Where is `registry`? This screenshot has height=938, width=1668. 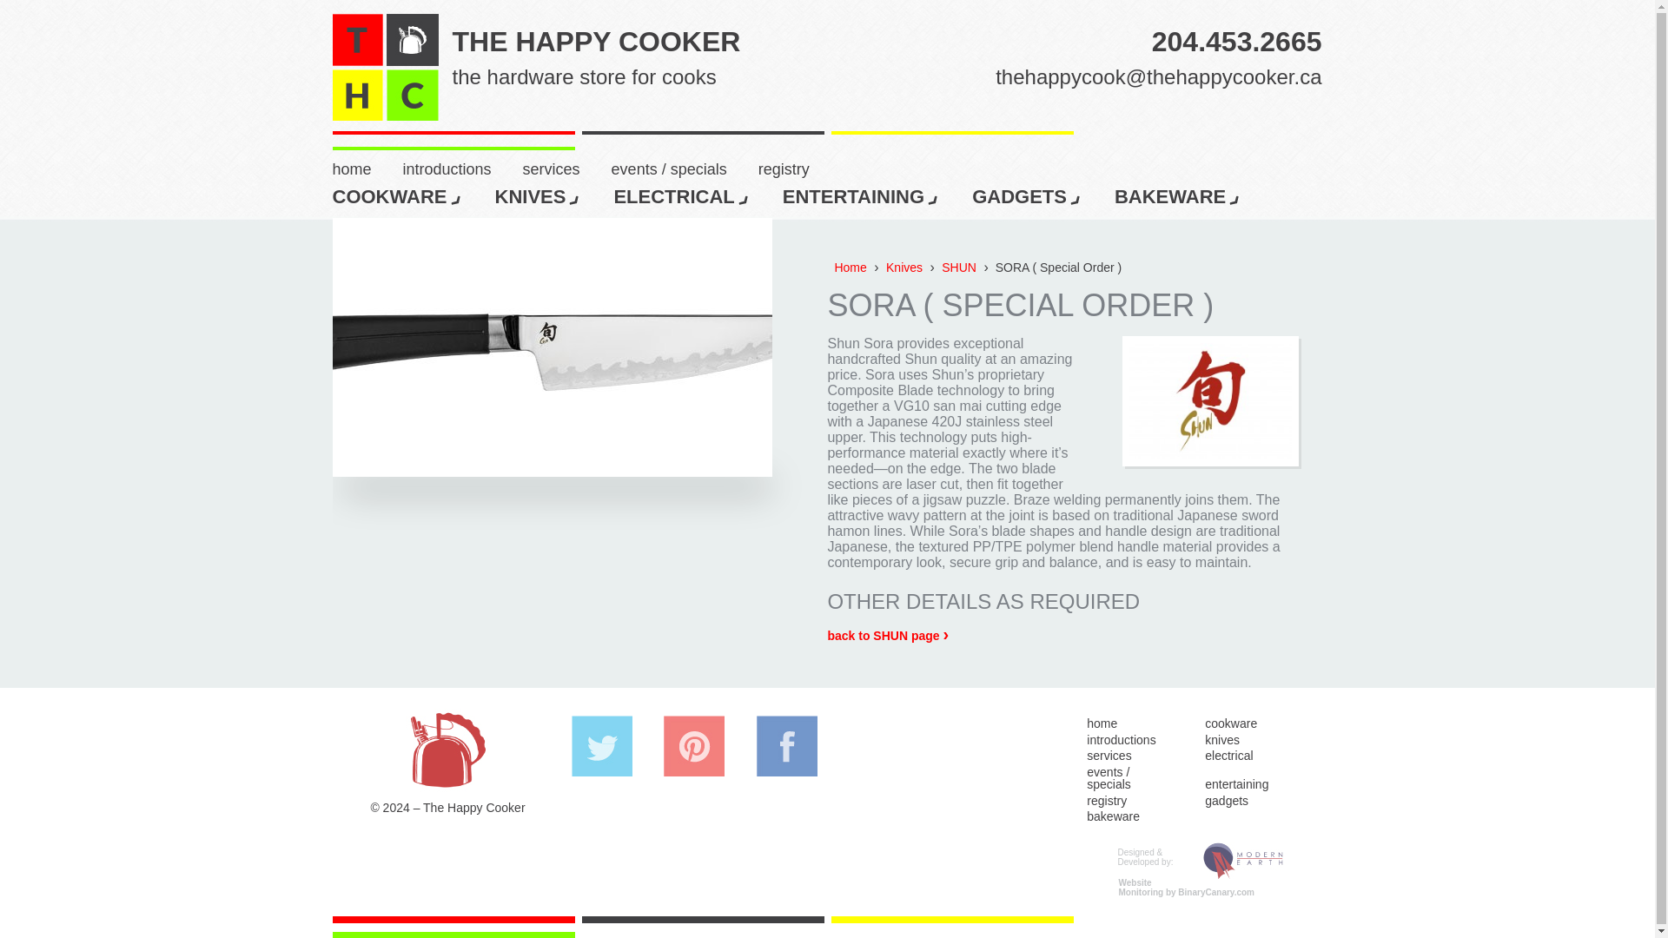 registry is located at coordinates (398, 194).